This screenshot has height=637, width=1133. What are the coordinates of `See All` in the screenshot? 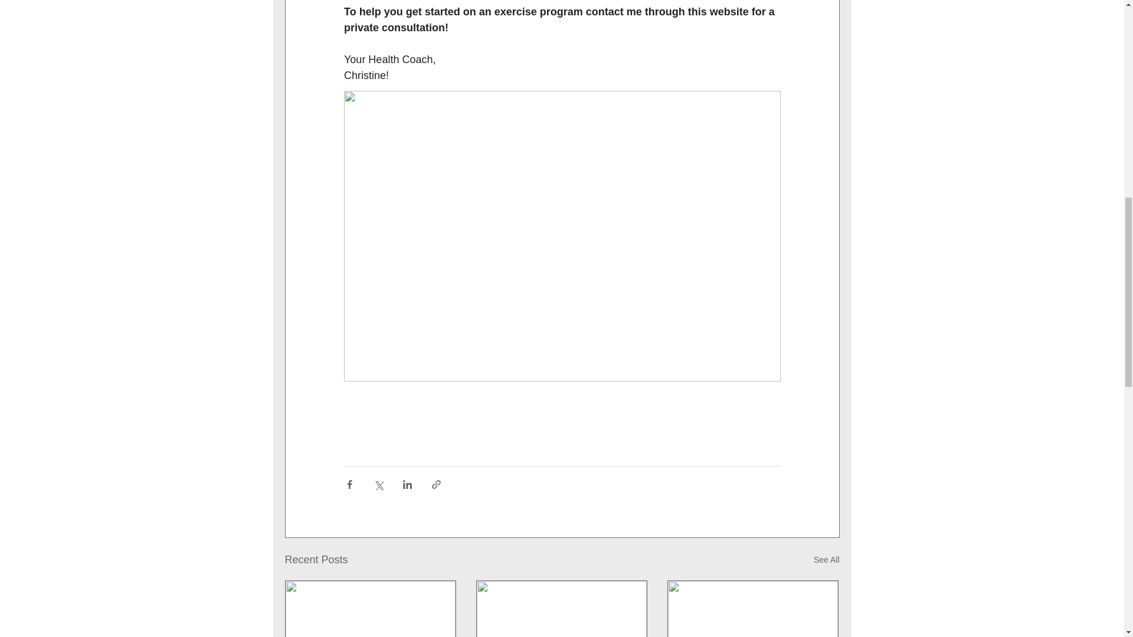 It's located at (826, 560).